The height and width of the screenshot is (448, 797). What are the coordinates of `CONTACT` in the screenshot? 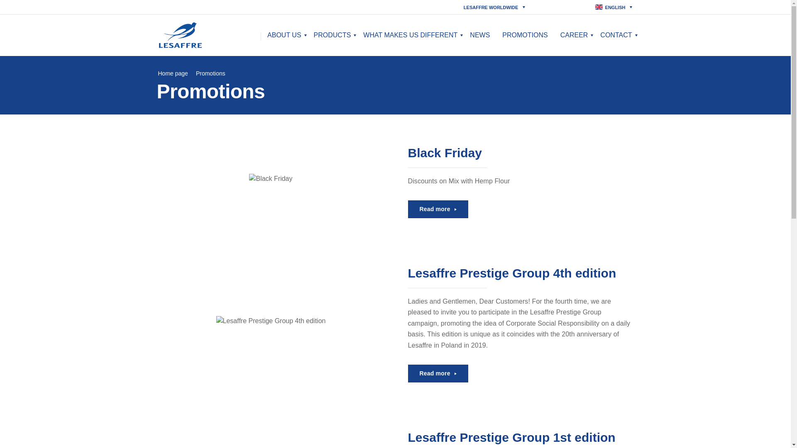 It's located at (616, 35).